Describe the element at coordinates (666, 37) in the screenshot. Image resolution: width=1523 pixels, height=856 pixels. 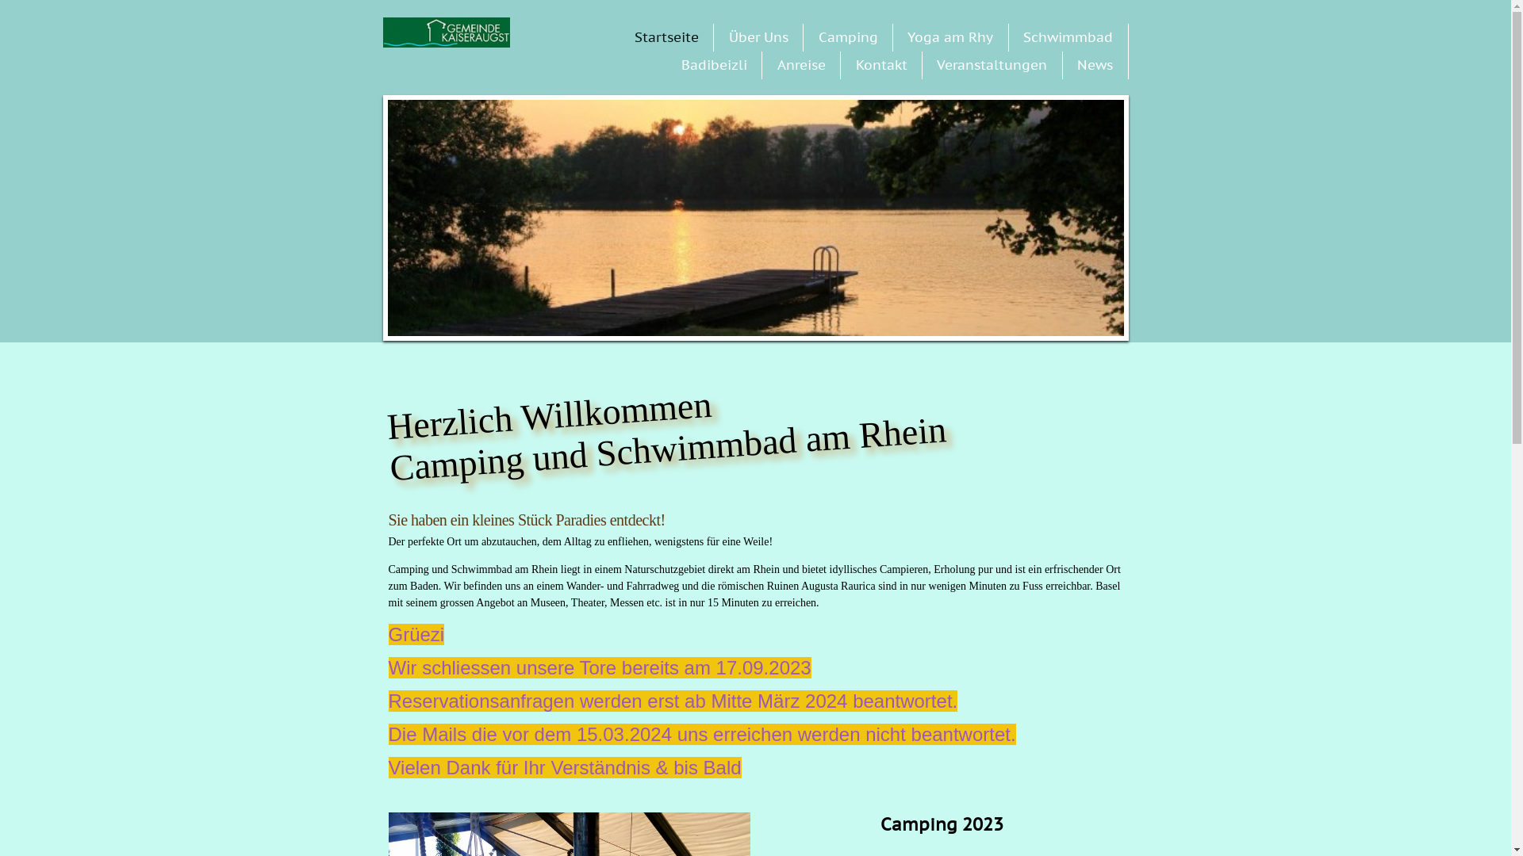
I see `Startseite` at that location.